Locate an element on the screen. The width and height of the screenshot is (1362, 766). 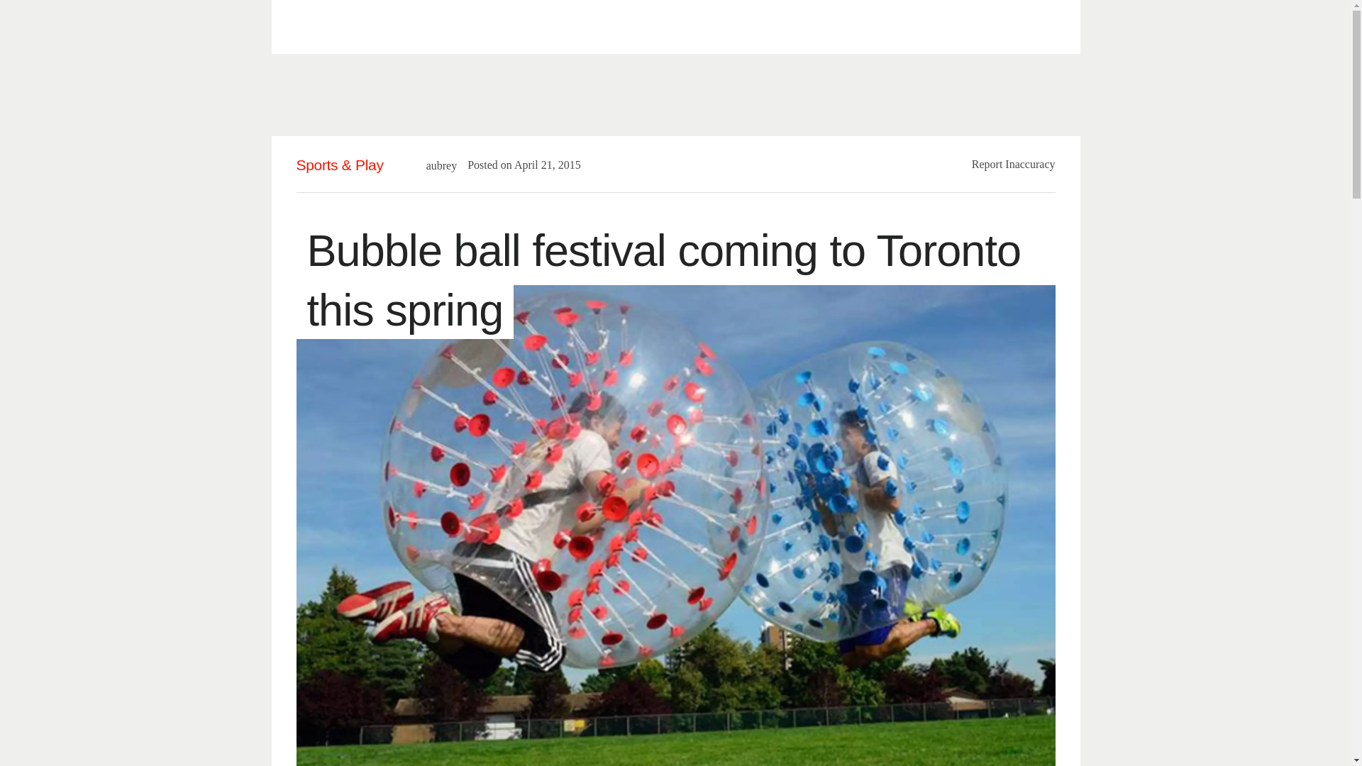
Report Inaccuracy is located at coordinates (1014, 163).